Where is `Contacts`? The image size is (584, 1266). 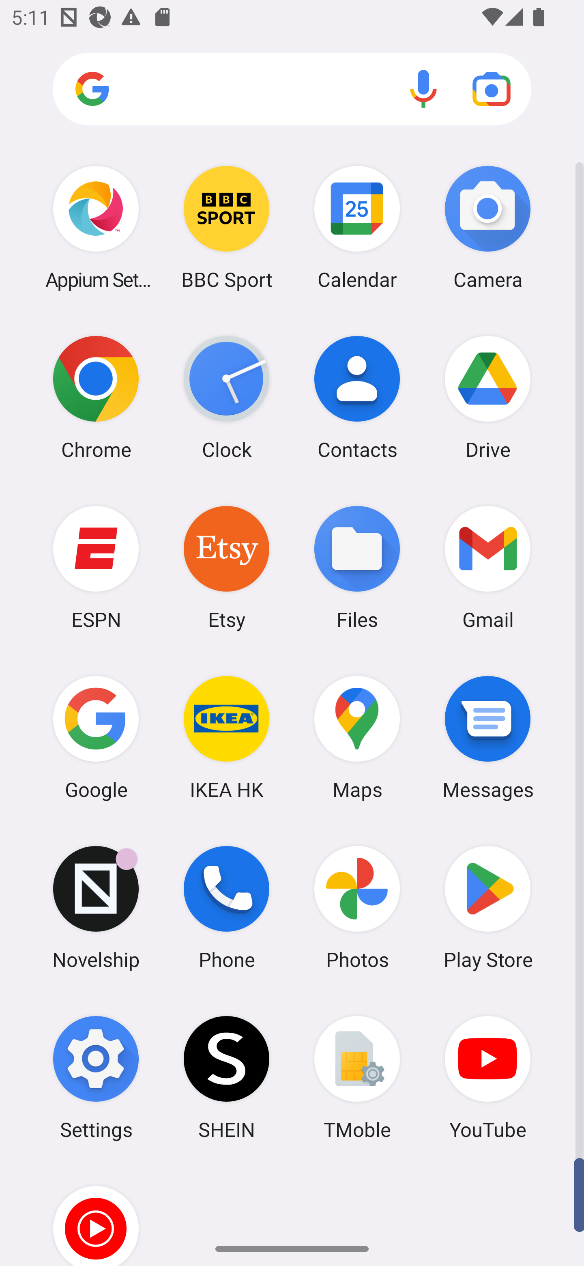 Contacts is located at coordinates (357, 397).